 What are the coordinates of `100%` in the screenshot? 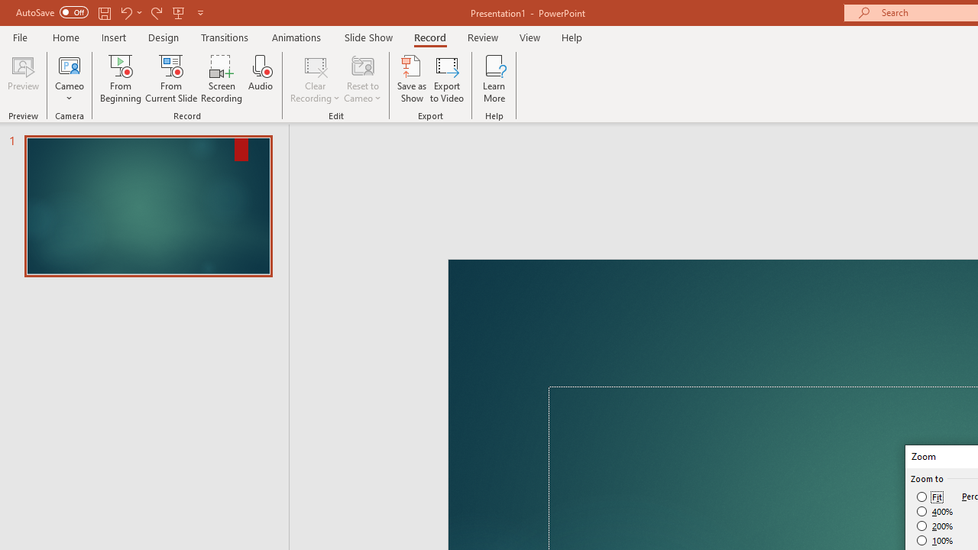 It's located at (935, 540).